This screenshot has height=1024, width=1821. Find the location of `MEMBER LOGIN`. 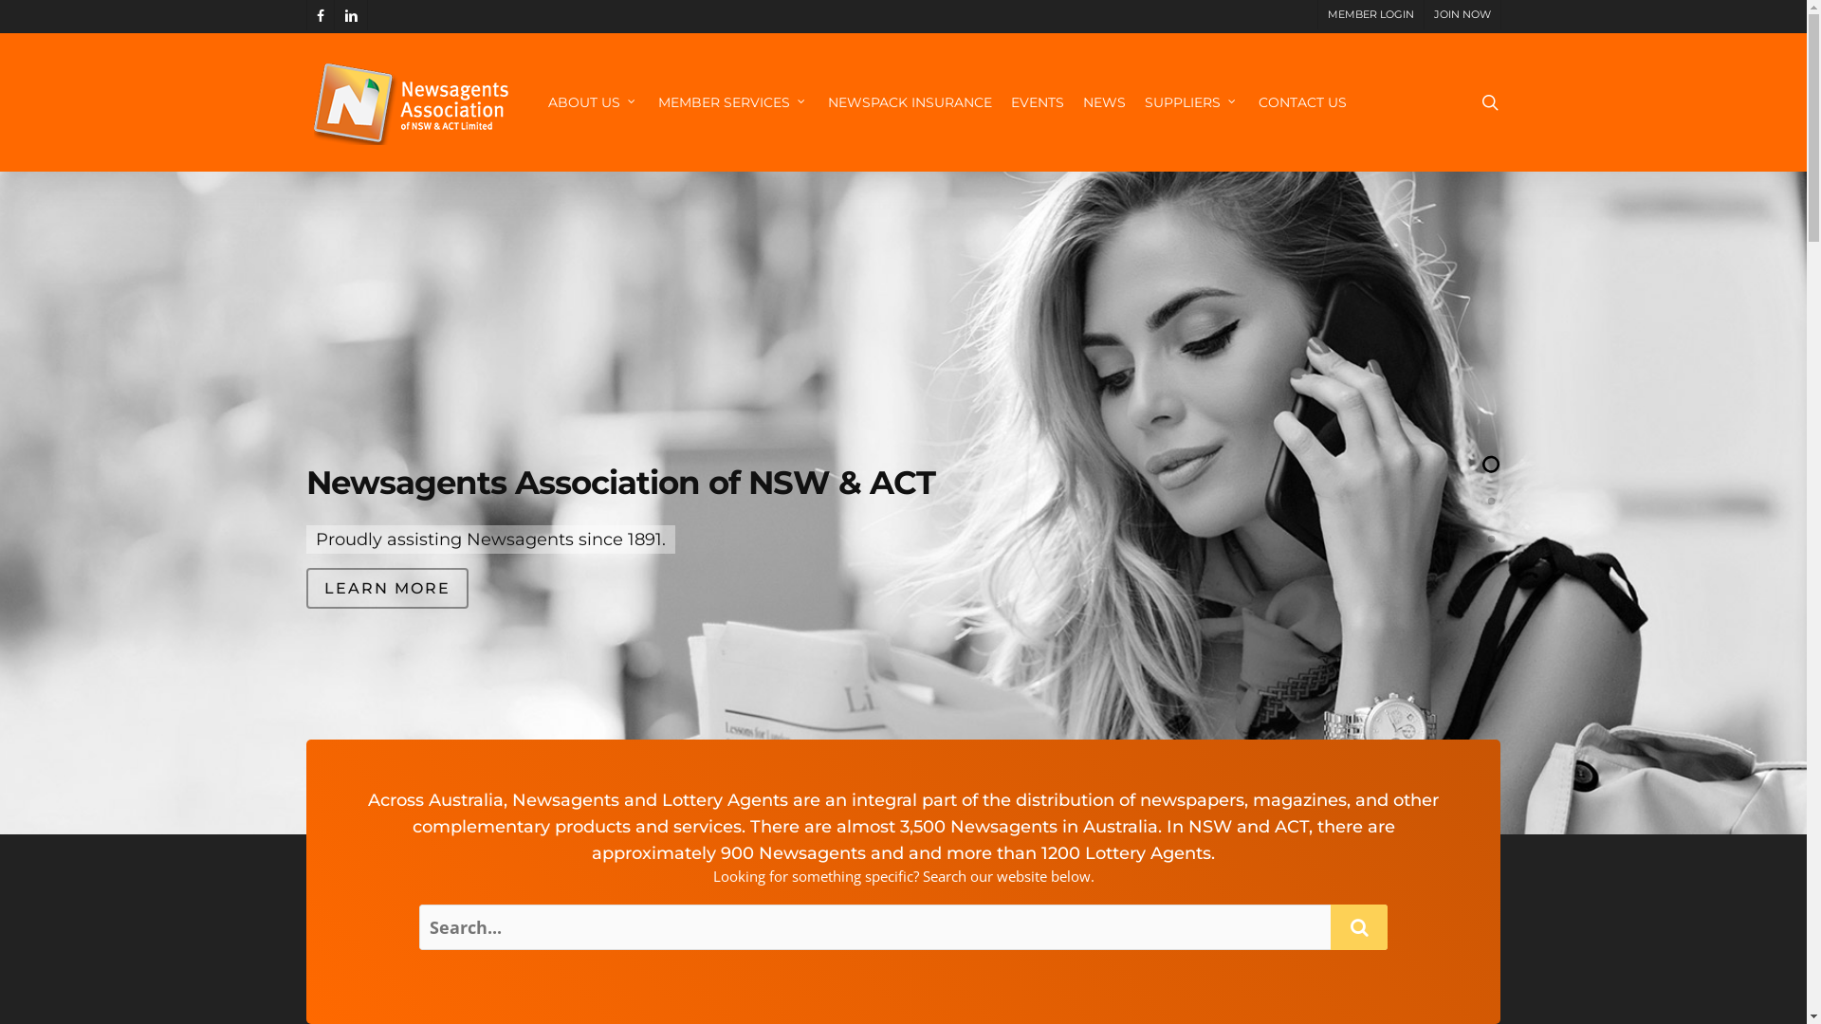

MEMBER LOGIN is located at coordinates (1370, 15).